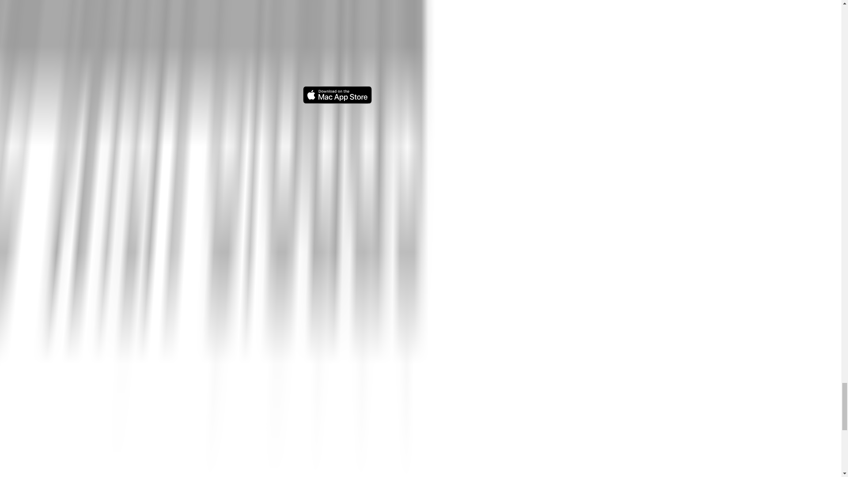 The width and height of the screenshot is (848, 477). What do you see at coordinates (457, 433) in the screenshot?
I see `Eisenhower Matrix` at bounding box center [457, 433].